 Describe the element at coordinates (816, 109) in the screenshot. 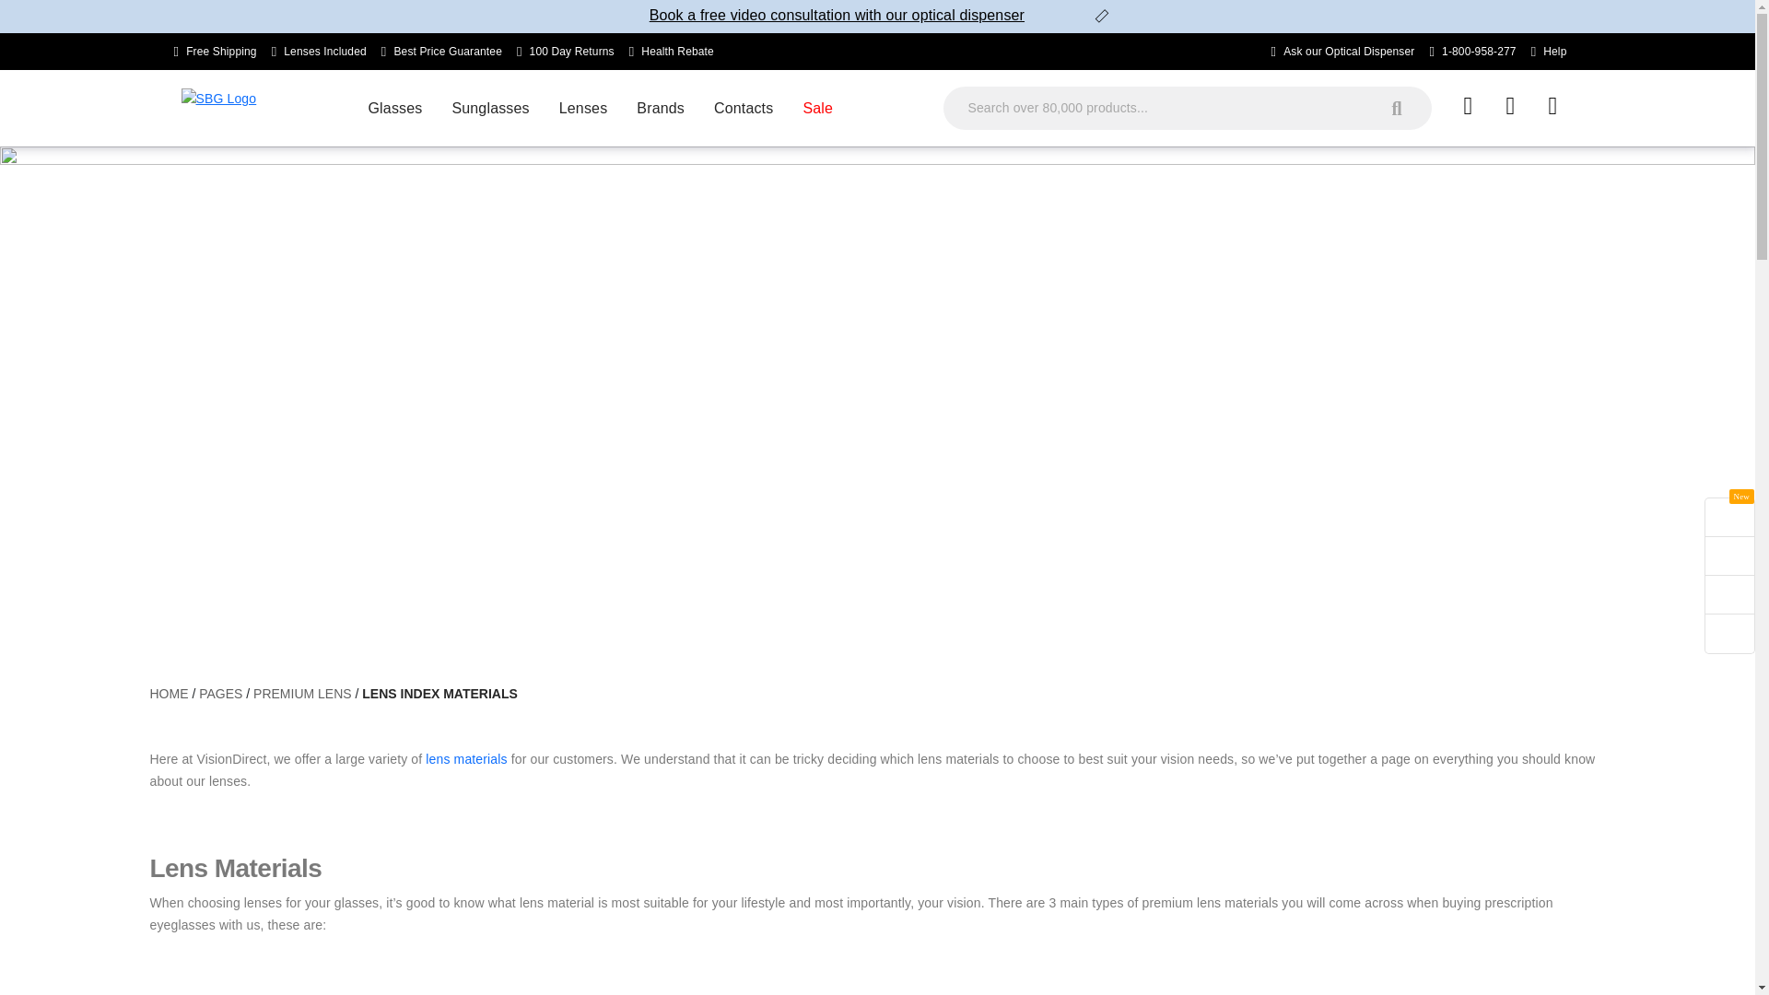

I see `Sale` at that location.